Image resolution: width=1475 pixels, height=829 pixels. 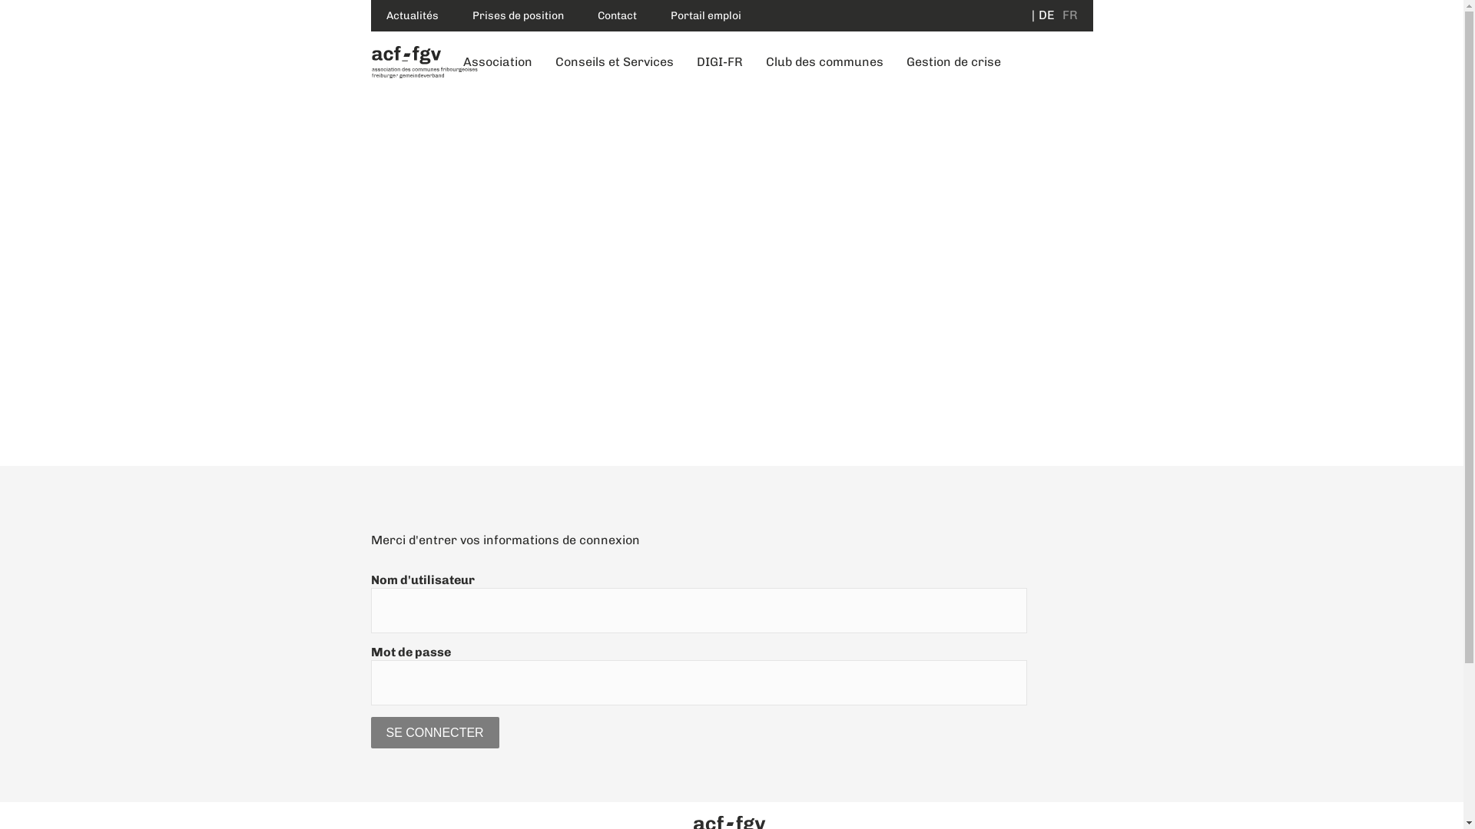 What do you see at coordinates (825, 62) in the screenshot?
I see `Club des communes` at bounding box center [825, 62].